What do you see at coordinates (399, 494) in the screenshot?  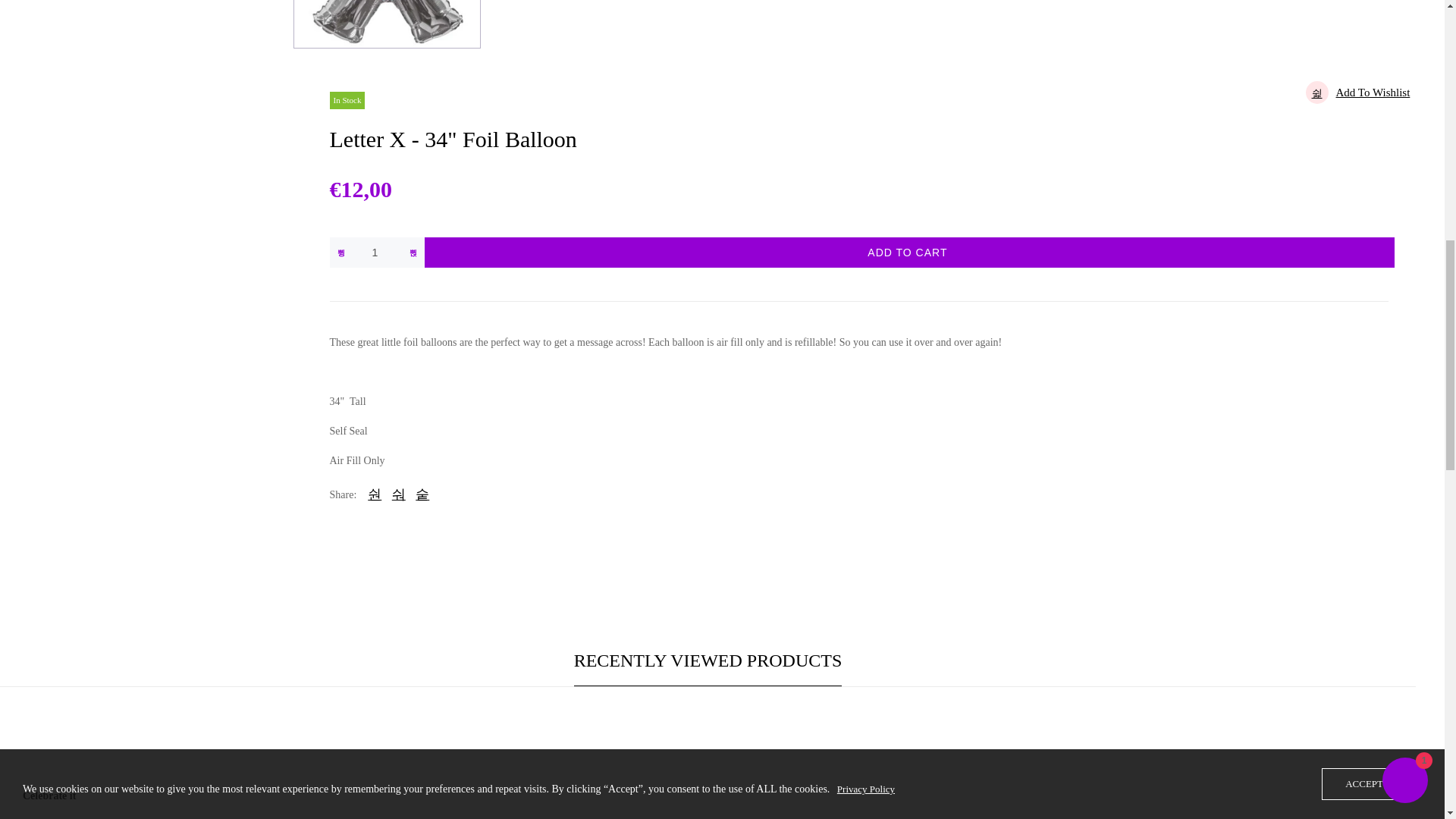 I see `Facebook` at bounding box center [399, 494].